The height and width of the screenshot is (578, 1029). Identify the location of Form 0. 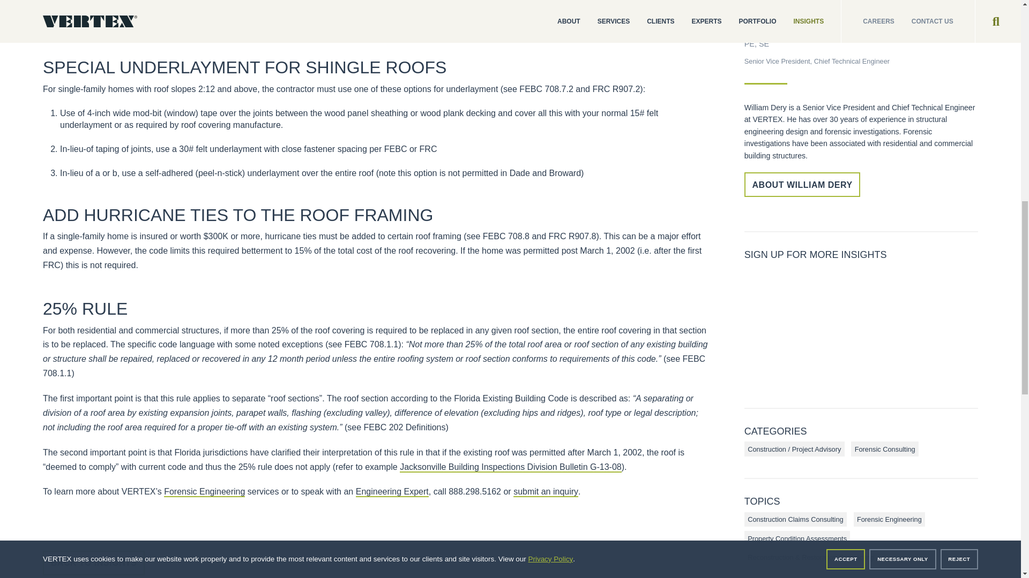
(861, 328).